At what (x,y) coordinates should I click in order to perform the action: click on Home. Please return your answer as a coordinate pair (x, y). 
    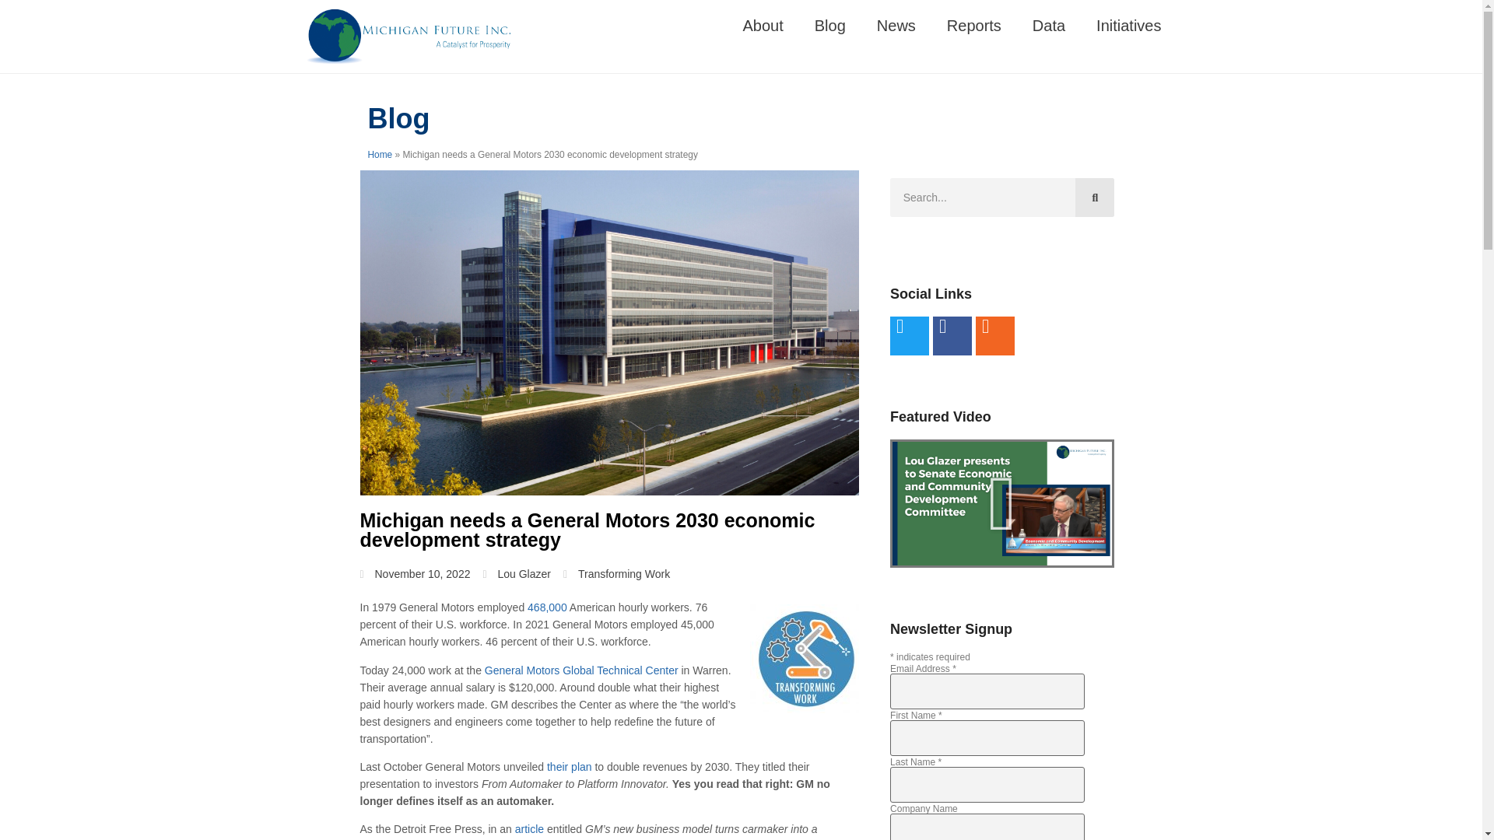
    Looking at the image, I should click on (380, 155).